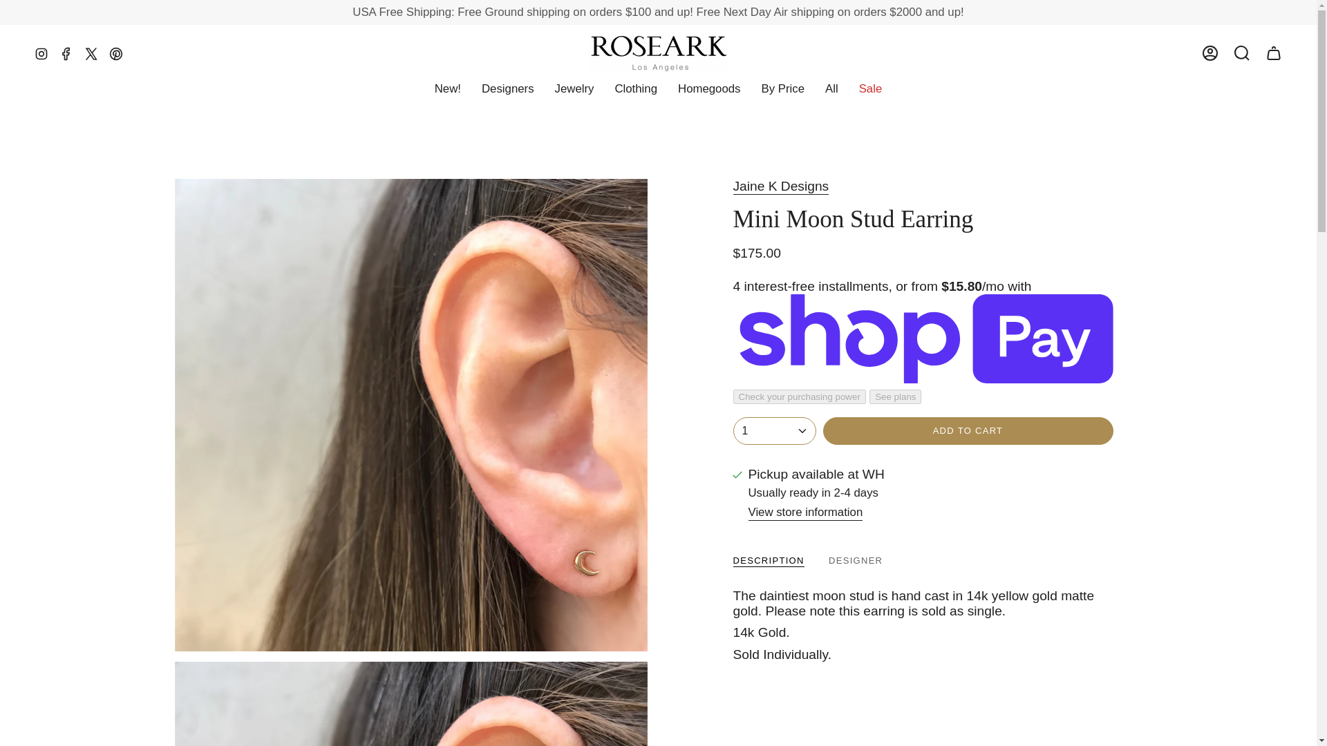 This screenshot has height=746, width=1327. Describe the element at coordinates (1242, 52) in the screenshot. I see `Search` at that location.